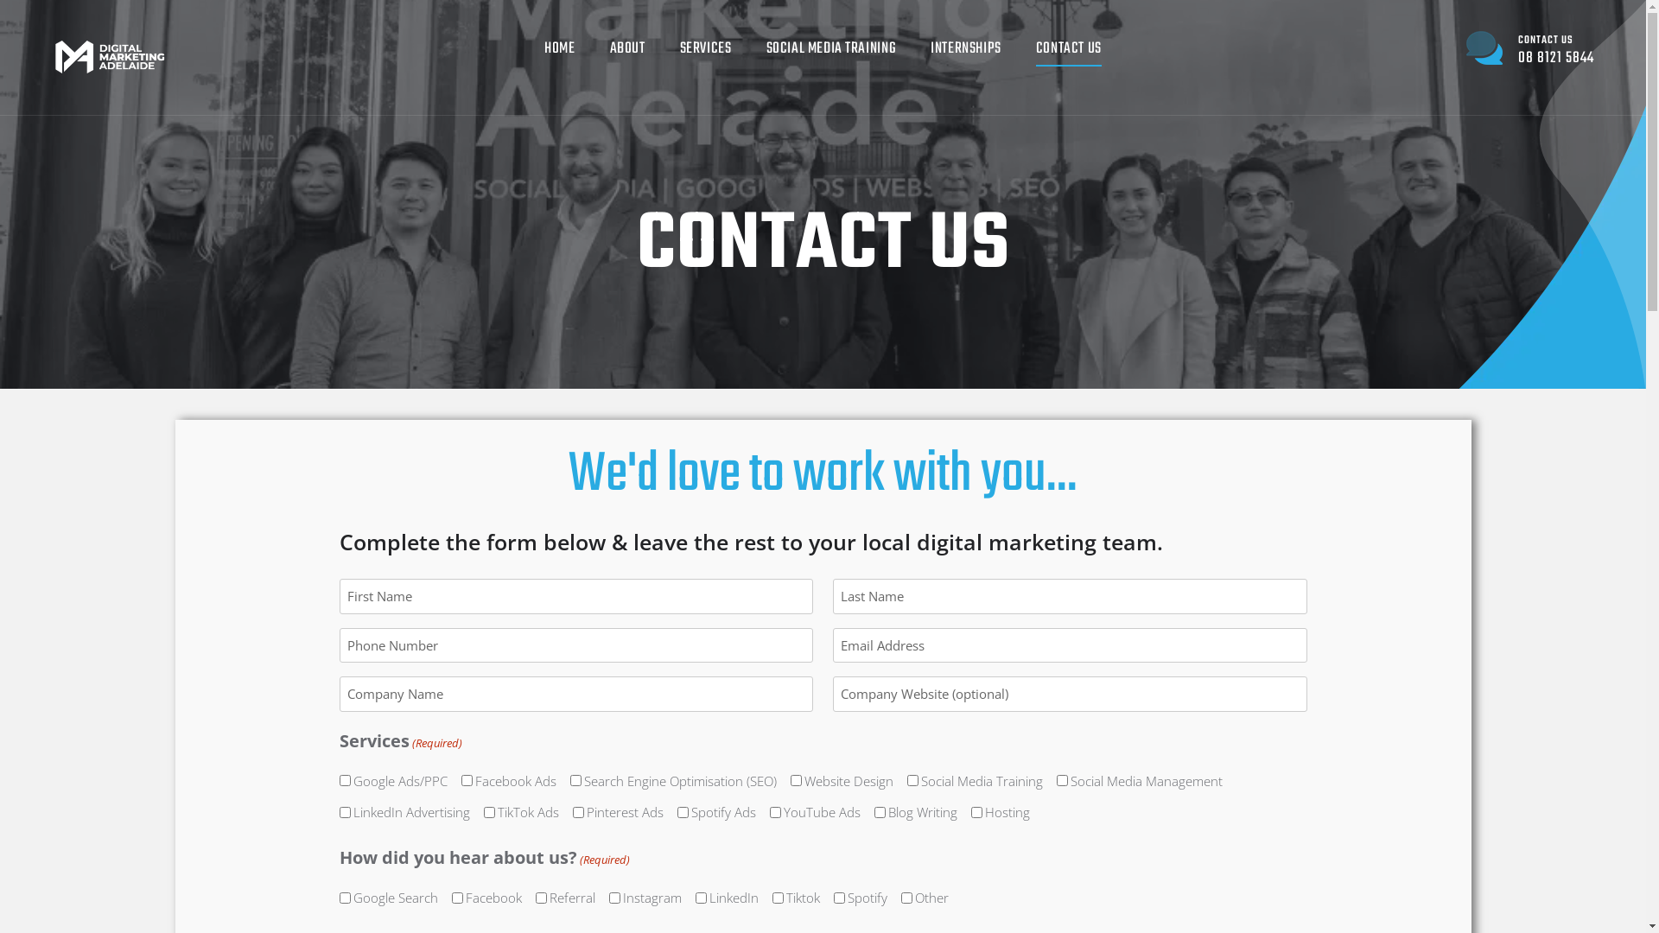  I want to click on CONTACT US
08 8121 5844, so click(1530, 49).